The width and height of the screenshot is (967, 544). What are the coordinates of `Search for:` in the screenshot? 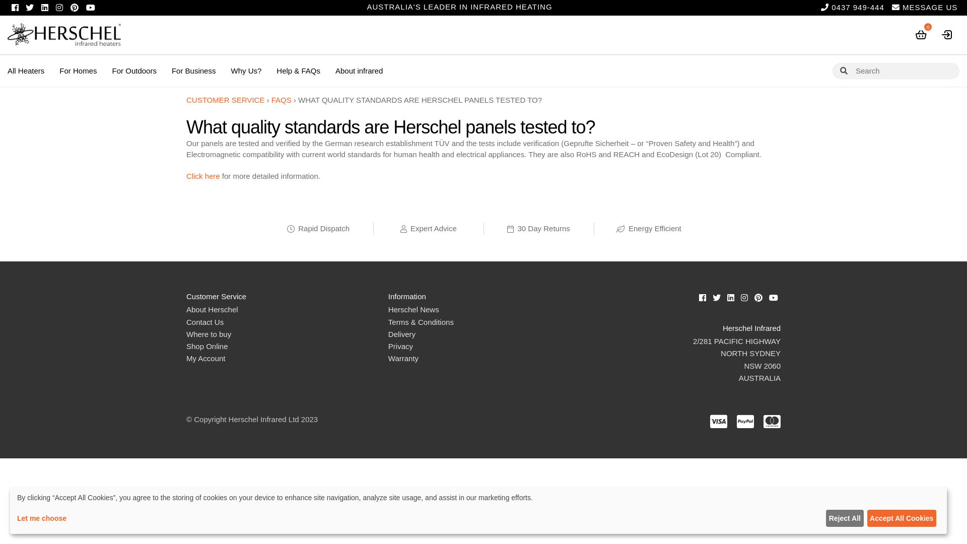 It's located at (896, 71).